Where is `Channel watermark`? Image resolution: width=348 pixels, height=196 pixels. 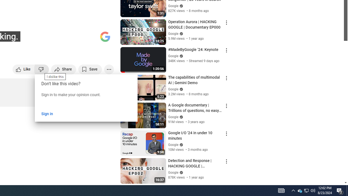
Channel watermark is located at coordinates (105, 36).